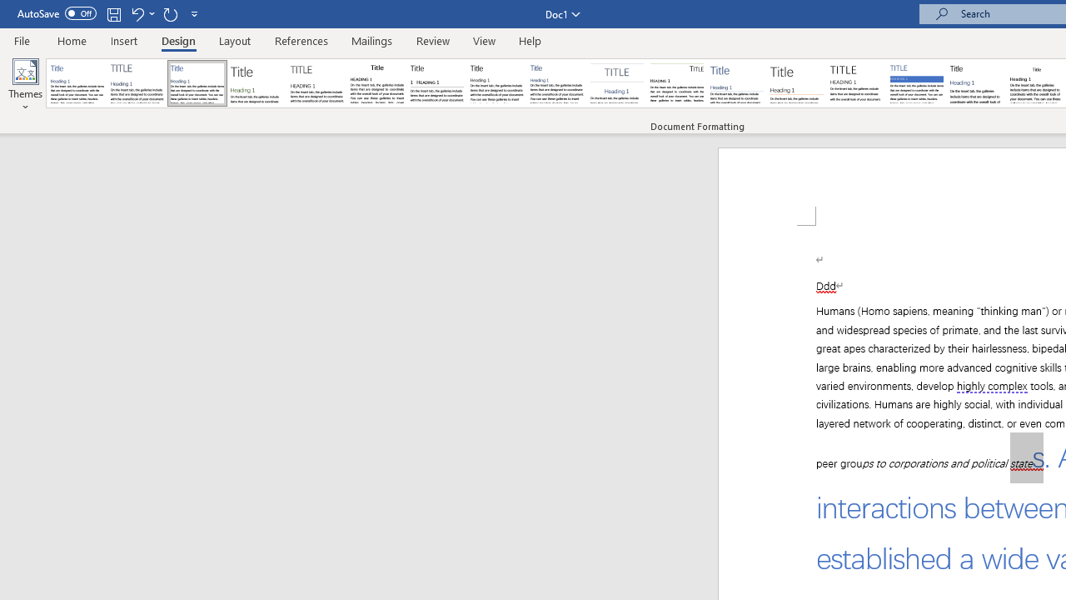  Describe the element at coordinates (317, 83) in the screenshot. I see `Black & White (Capitalized)` at that location.